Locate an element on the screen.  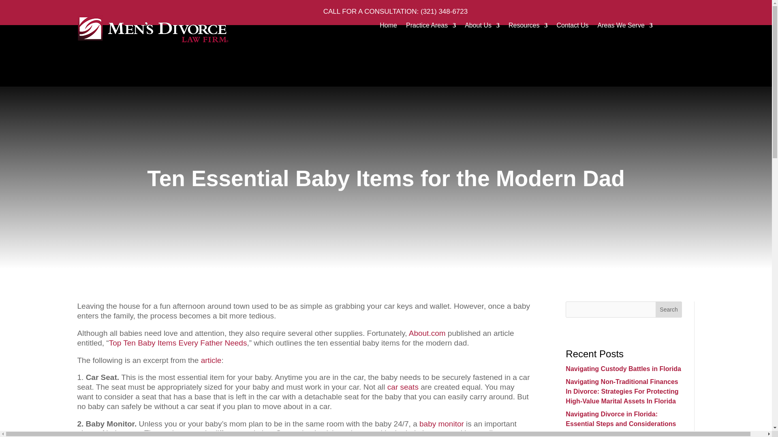
Resources is located at coordinates (528, 27).